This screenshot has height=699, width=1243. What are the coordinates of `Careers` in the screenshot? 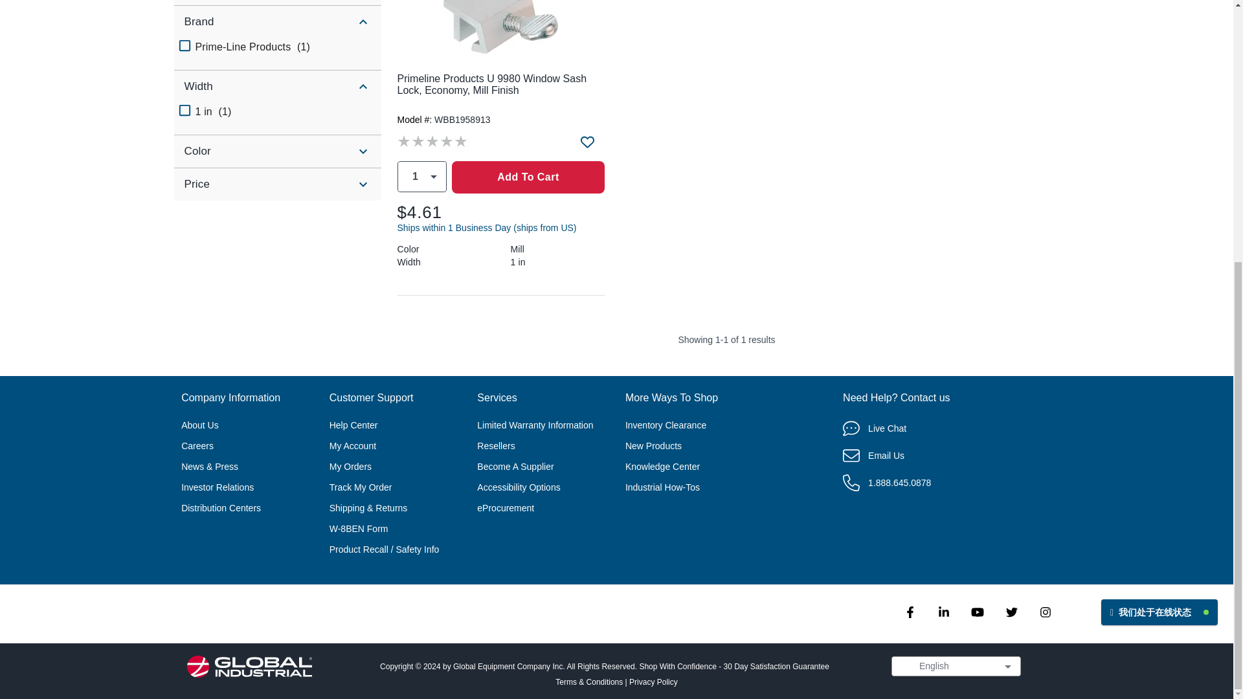 It's located at (197, 445).